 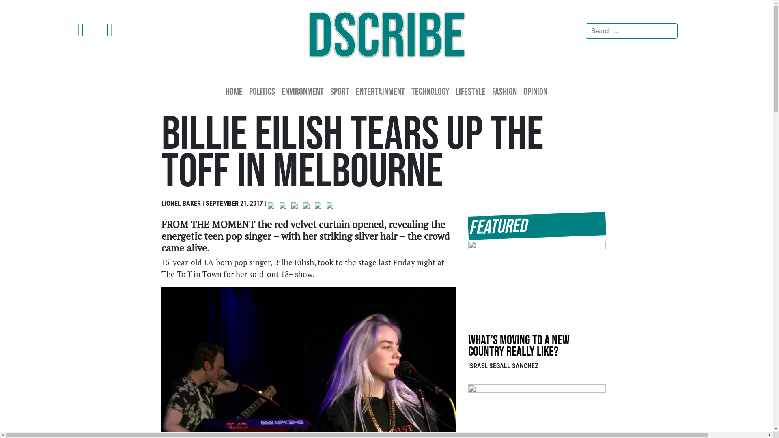 What do you see at coordinates (430, 92) in the screenshot?
I see `TECHNOLOGY` at bounding box center [430, 92].